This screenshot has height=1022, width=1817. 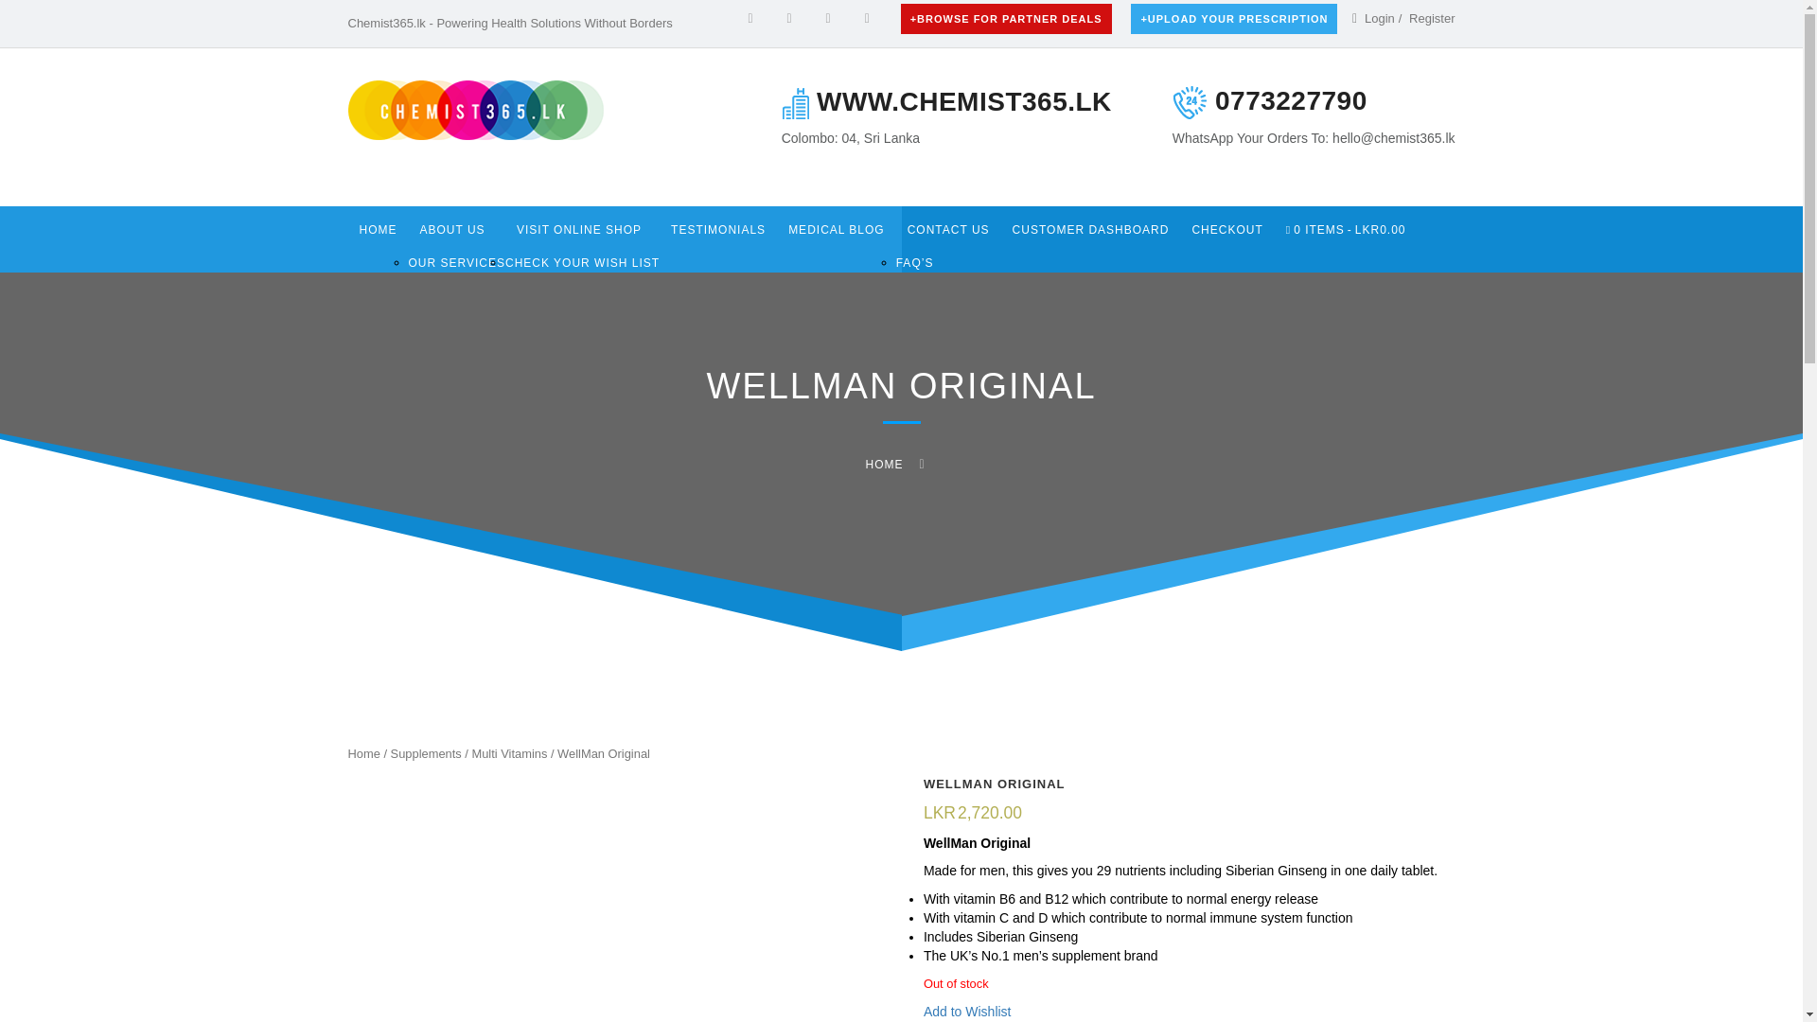 I want to click on CONTACT US, so click(x=948, y=229).